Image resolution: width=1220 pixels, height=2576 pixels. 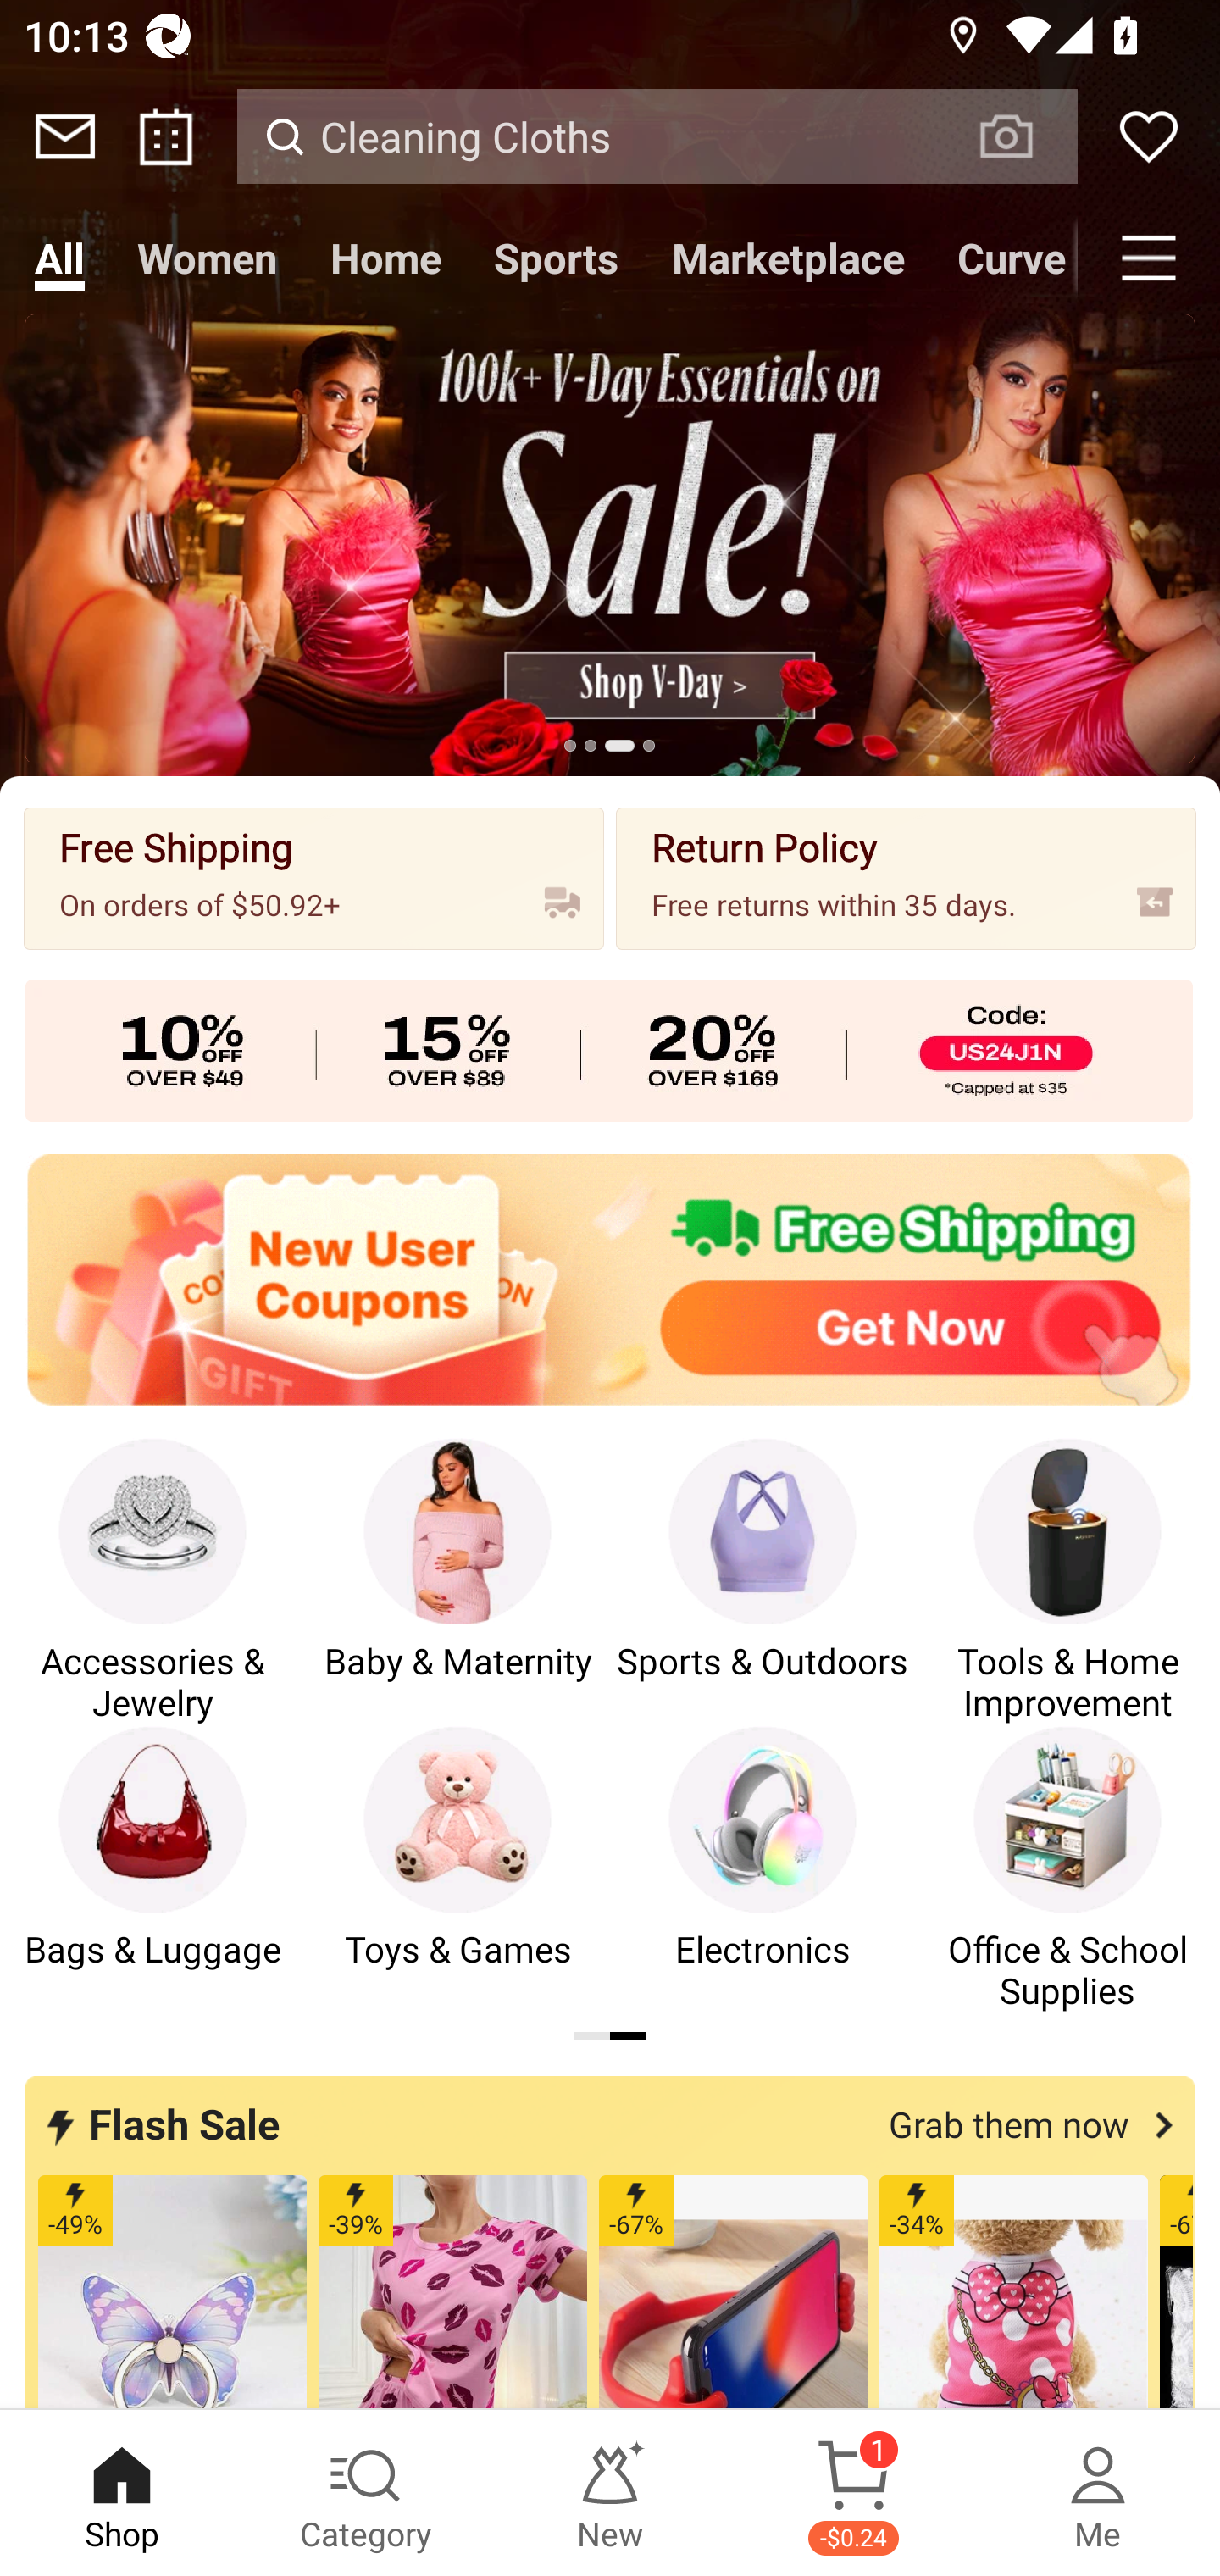 What do you see at coordinates (762, 1869) in the screenshot?
I see `Electronics` at bounding box center [762, 1869].